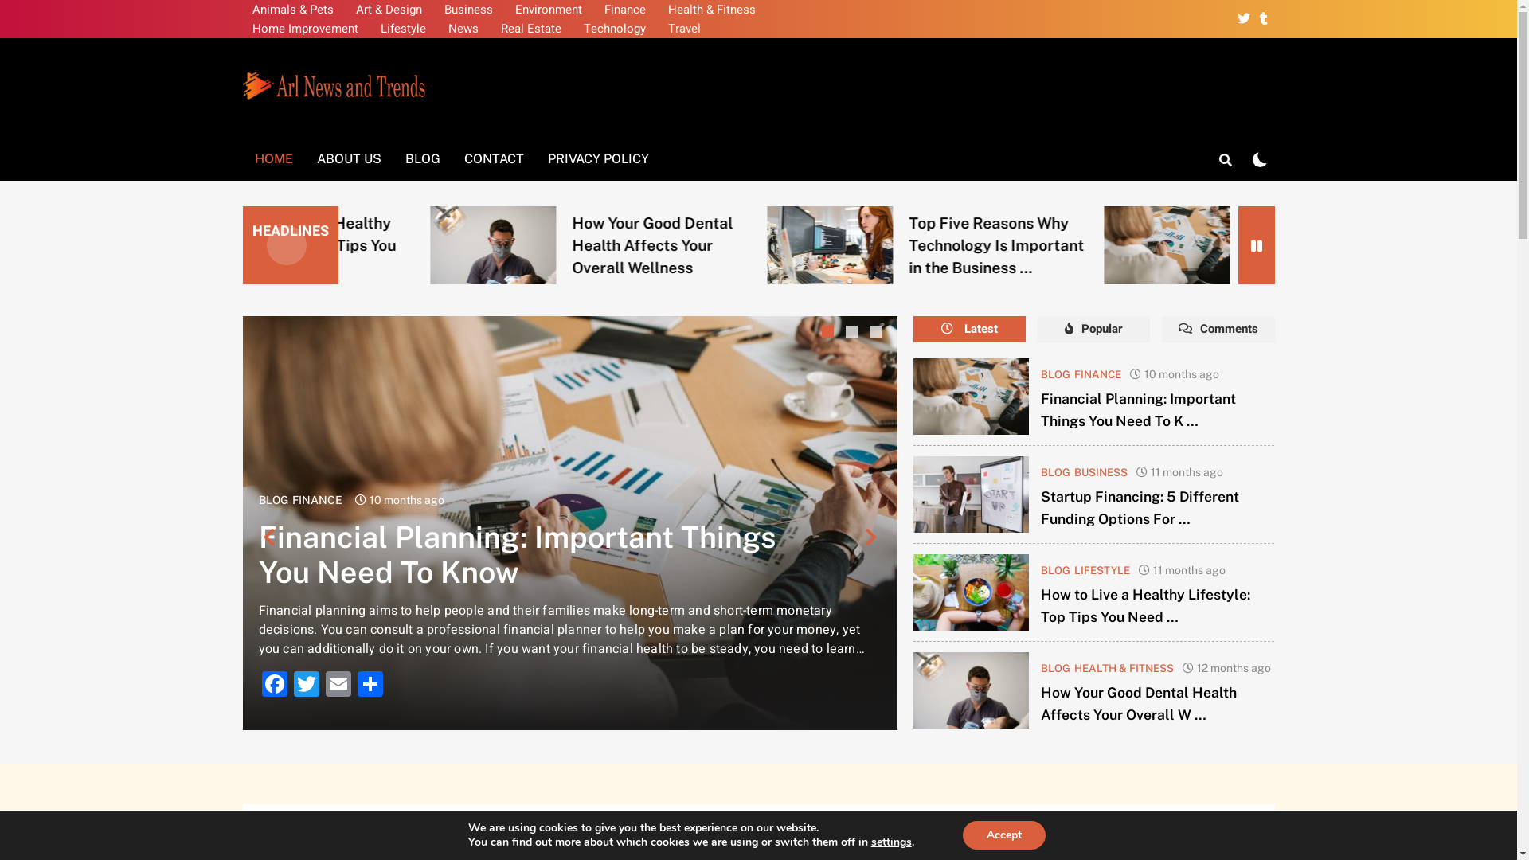  I want to click on Financial Planning: Important Things You Need To Know, so click(516, 554).